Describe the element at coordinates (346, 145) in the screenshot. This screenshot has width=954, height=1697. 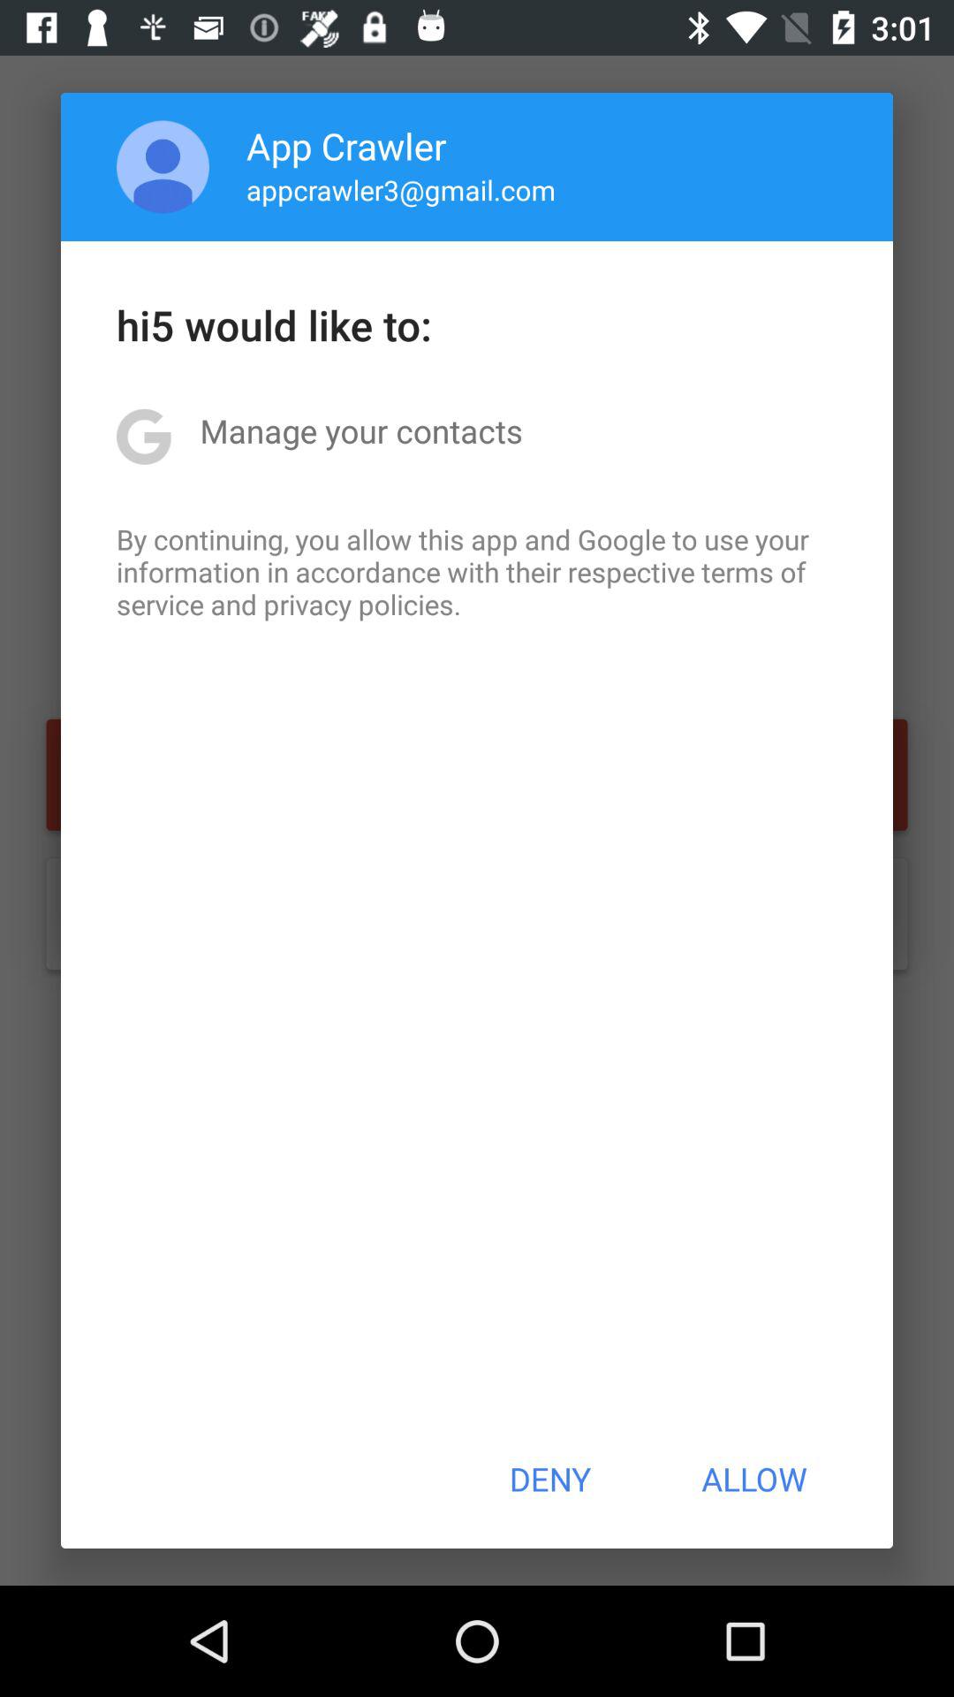
I see `jump to the app crawler` at that location.